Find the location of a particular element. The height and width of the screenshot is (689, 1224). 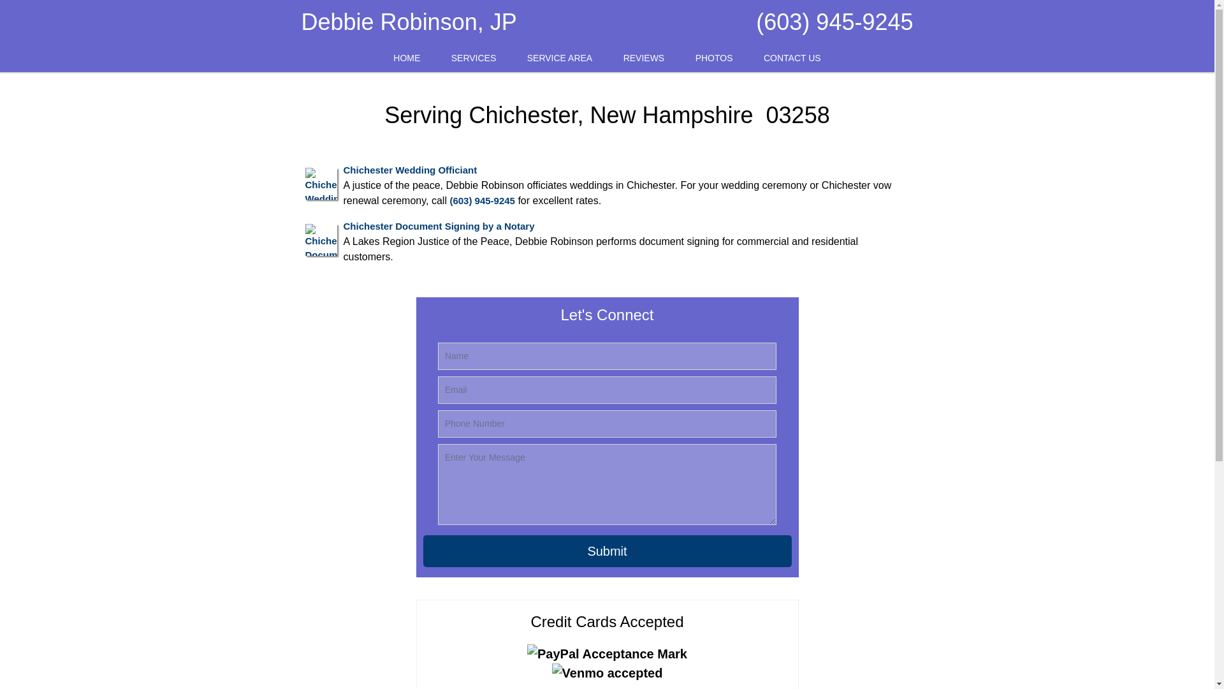

Chichester Document Signing by a Notary is located at coordinates (438, 226).